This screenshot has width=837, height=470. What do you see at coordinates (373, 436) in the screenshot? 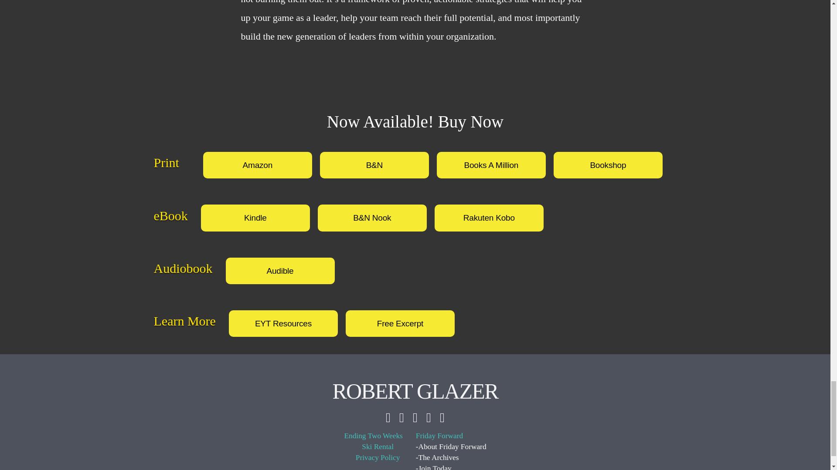
I see `Ending Two Weeks` at bounding box center [373, 436].